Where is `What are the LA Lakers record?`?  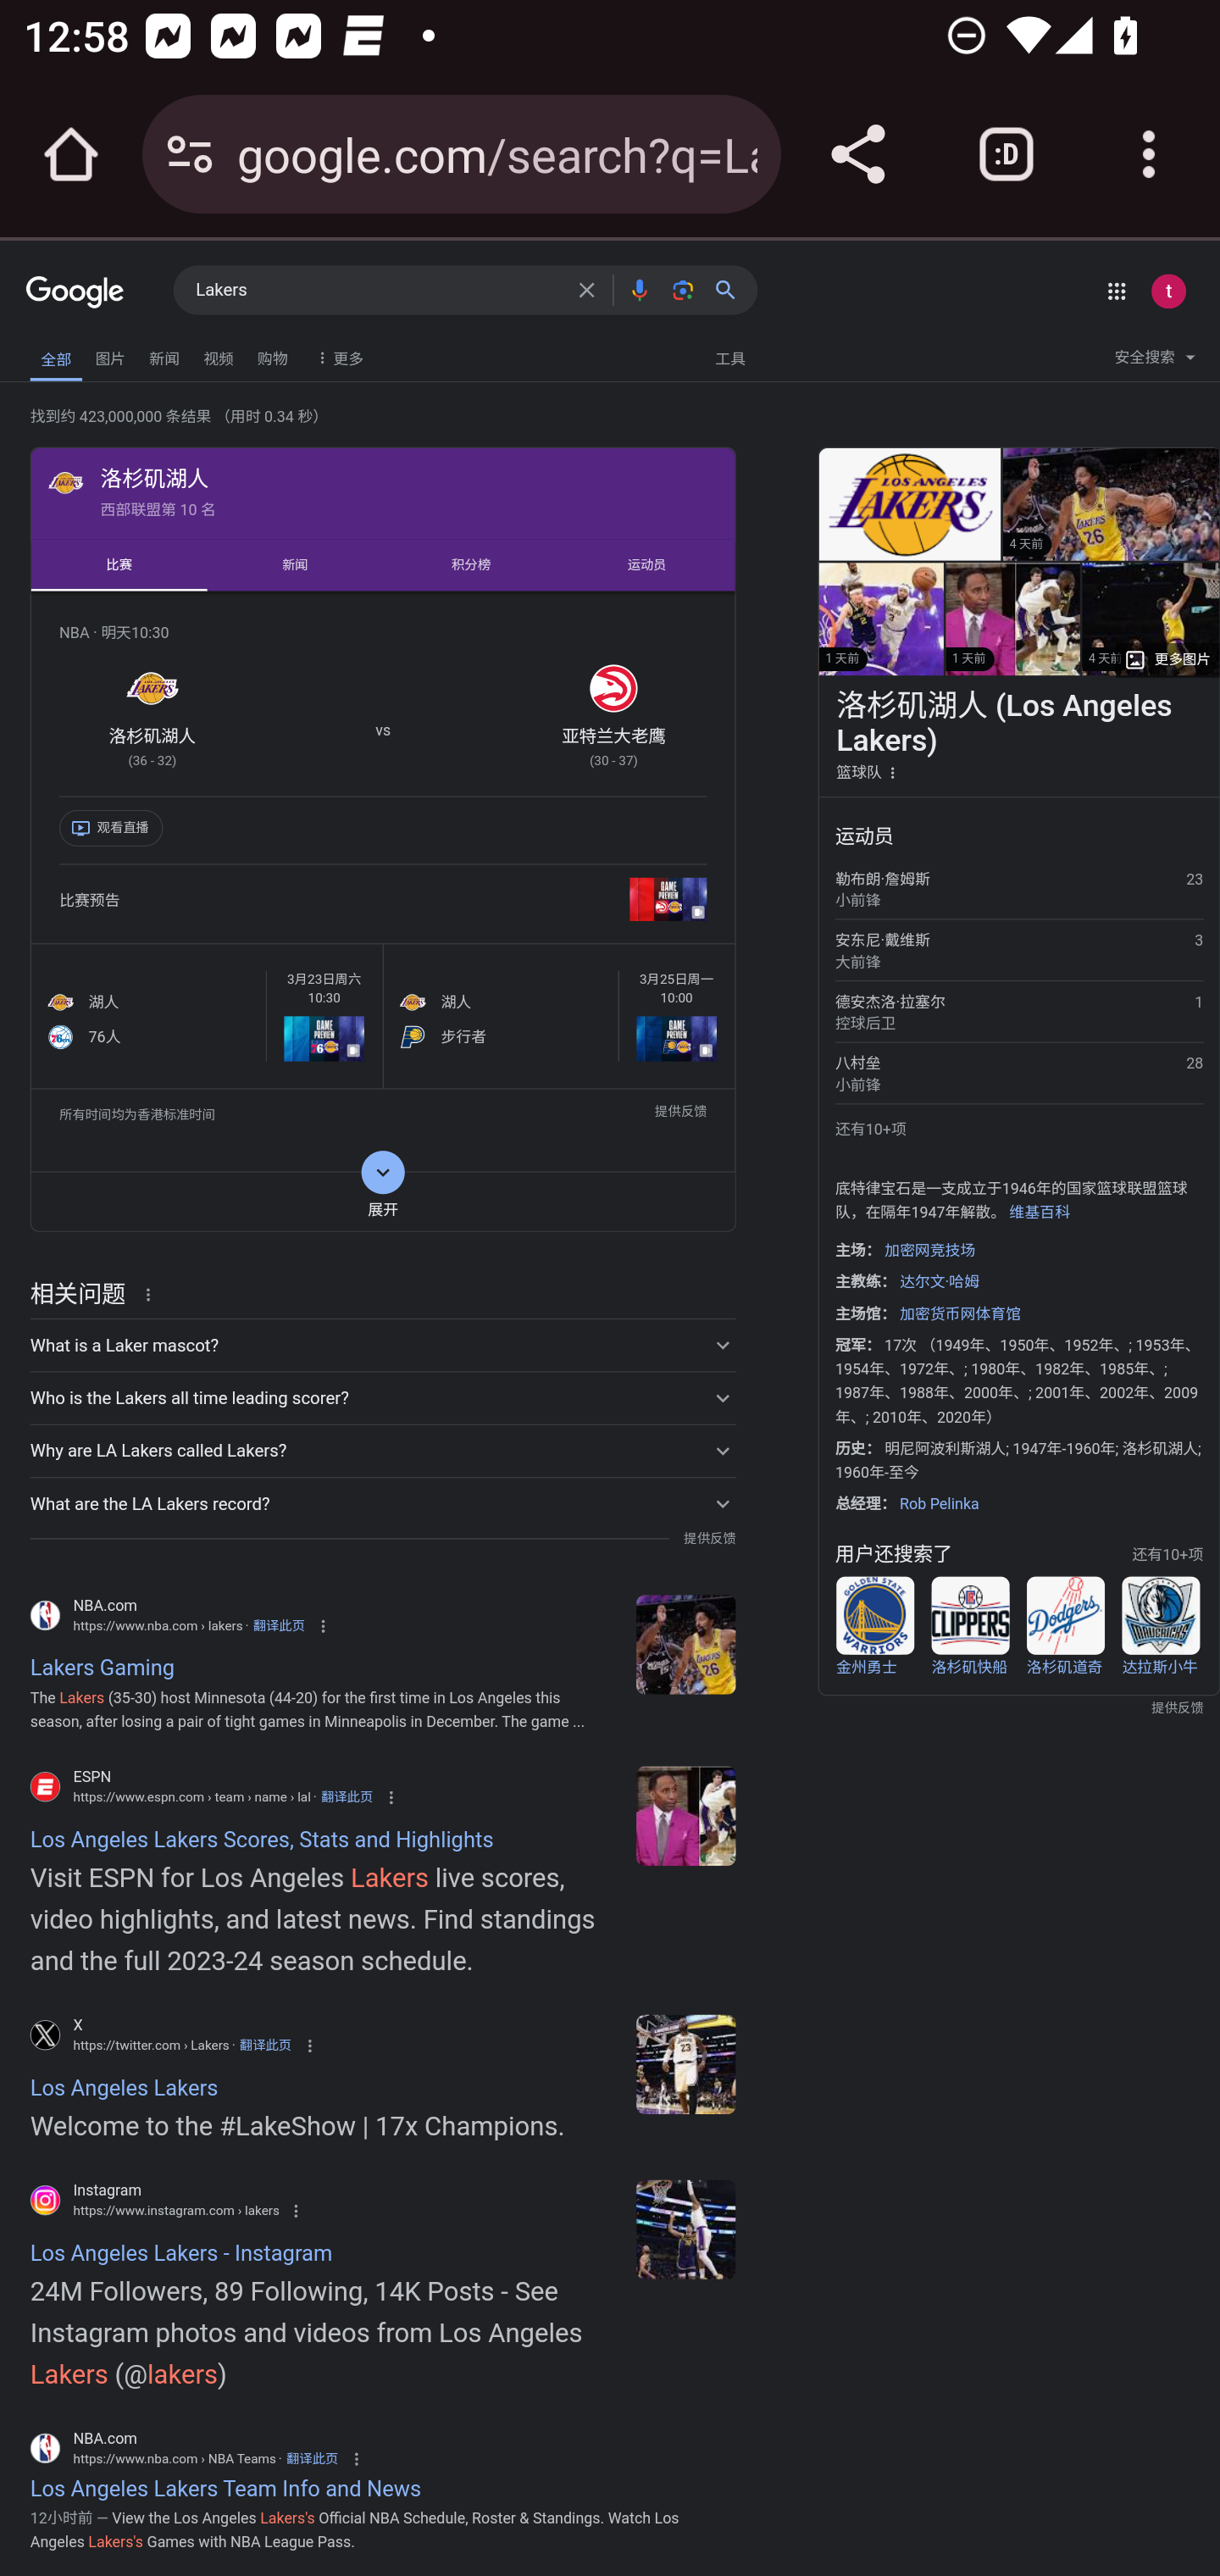
What are the LA Lakers record? is located at coordinates (382, 1502).